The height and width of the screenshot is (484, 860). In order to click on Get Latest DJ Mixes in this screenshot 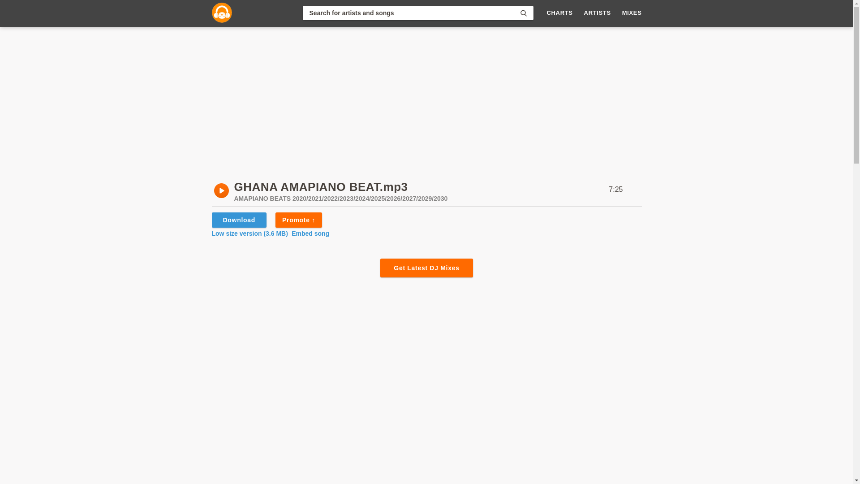, I will do `click(426, 268)`.